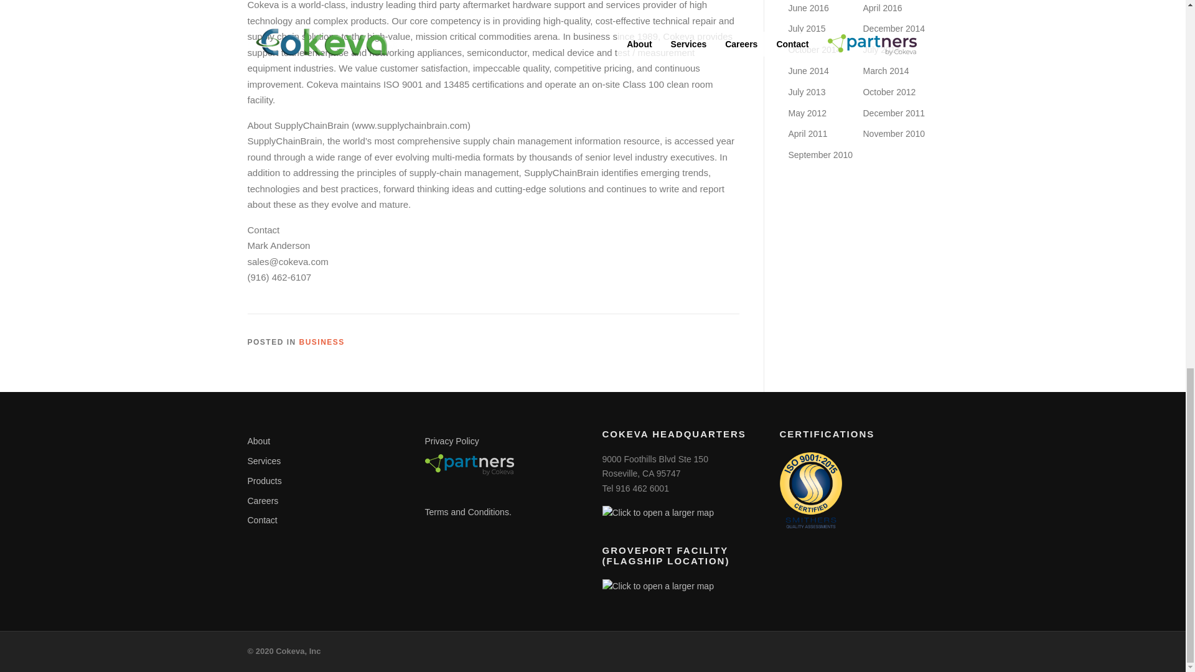 Image resolution: width=1195 pixels, height=672 pixels. I want to click on December 2011, so click(894, 113).